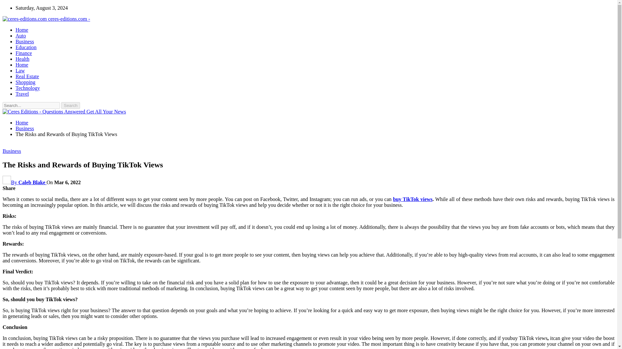  I want to click on Shopping, so click(25, 82).